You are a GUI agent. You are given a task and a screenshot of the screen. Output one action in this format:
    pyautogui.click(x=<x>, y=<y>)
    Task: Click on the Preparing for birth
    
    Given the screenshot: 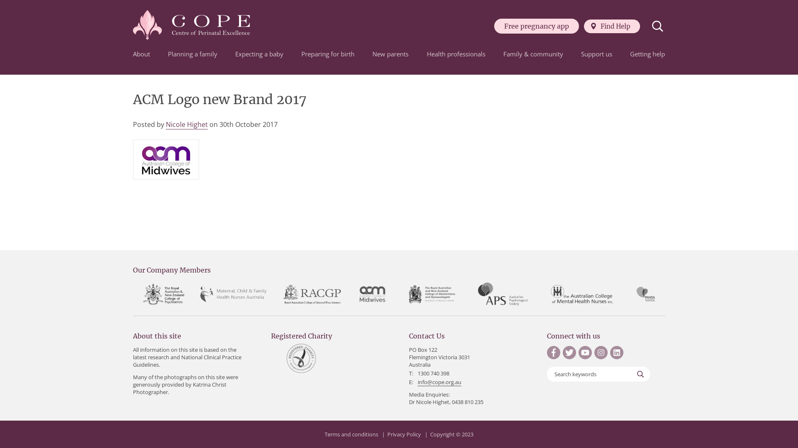 What is the action you would take?
    pyautogui.click(x=328, y=54)
    